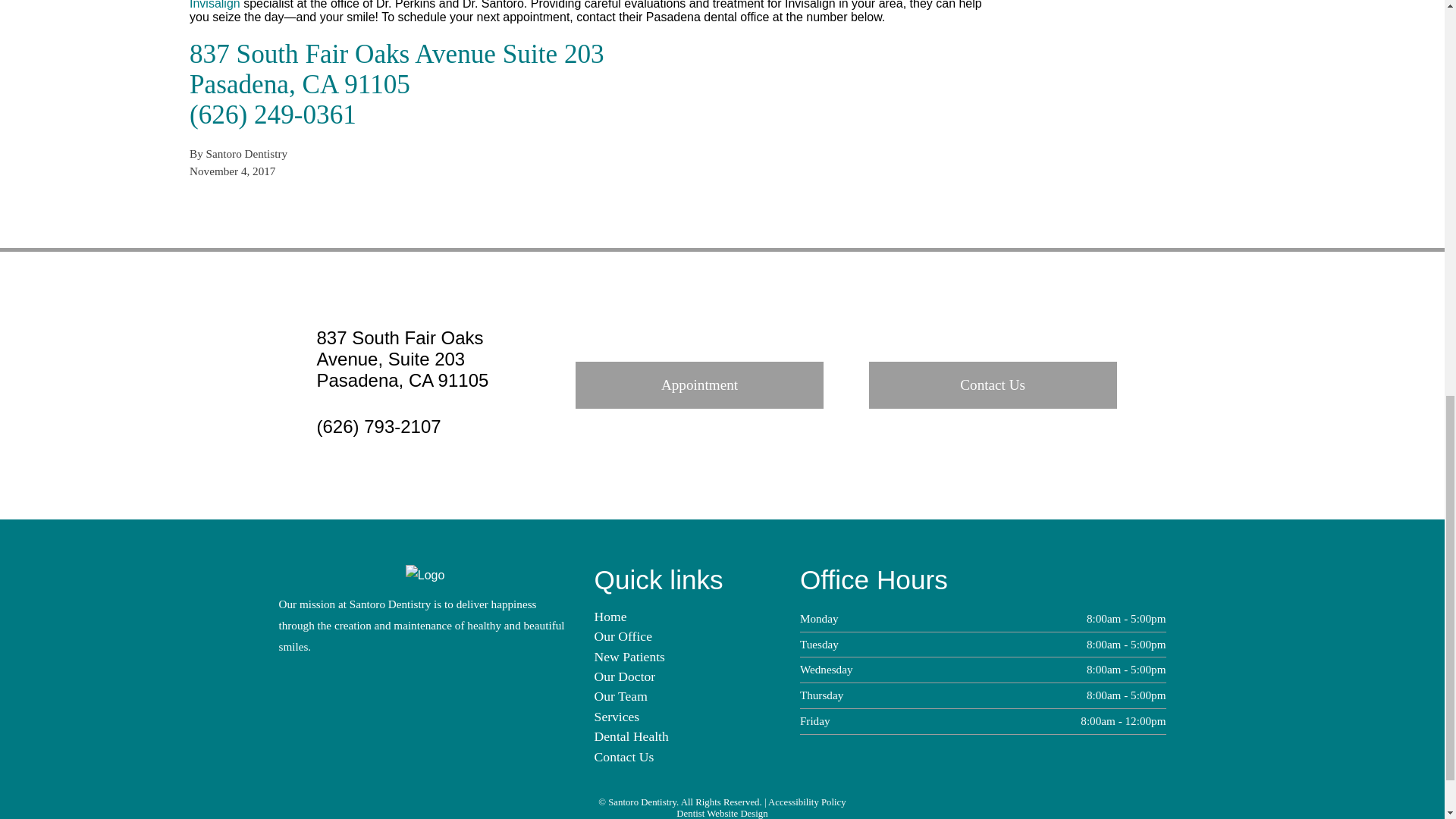  Describe the element at coordinates (629, 657) in the screenshot. I see `New Patients` at that location.